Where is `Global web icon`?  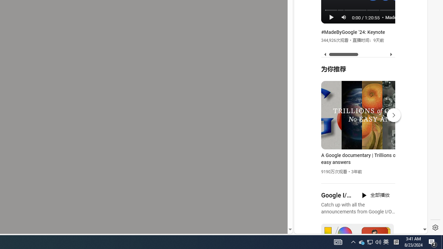
Global web icon is located at coordinates (307, 149).